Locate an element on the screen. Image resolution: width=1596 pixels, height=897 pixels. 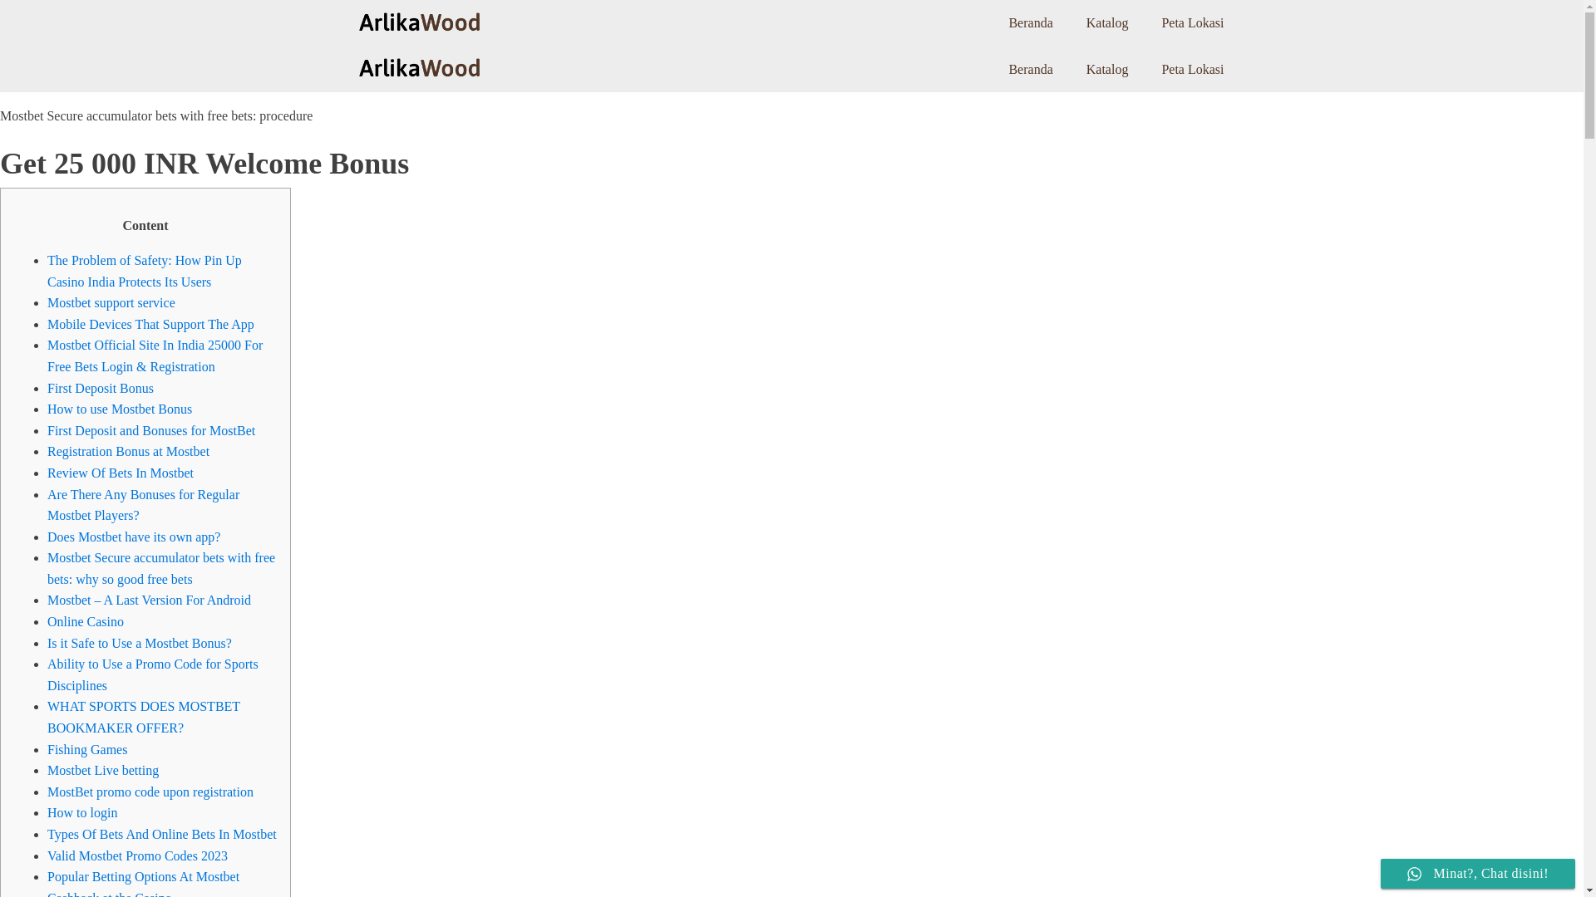
Valid Mostbet Promo Codes 2023 is located at coordinates (138, 855).